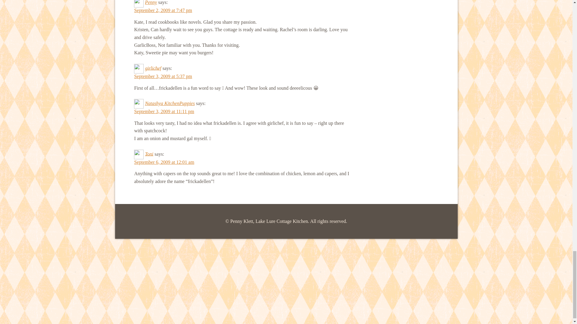  What do you see at coordinates (163, 10) in the screenshot?
I see `September 2, 2009 at 7:47 pm` at bounding box center [163, 10].